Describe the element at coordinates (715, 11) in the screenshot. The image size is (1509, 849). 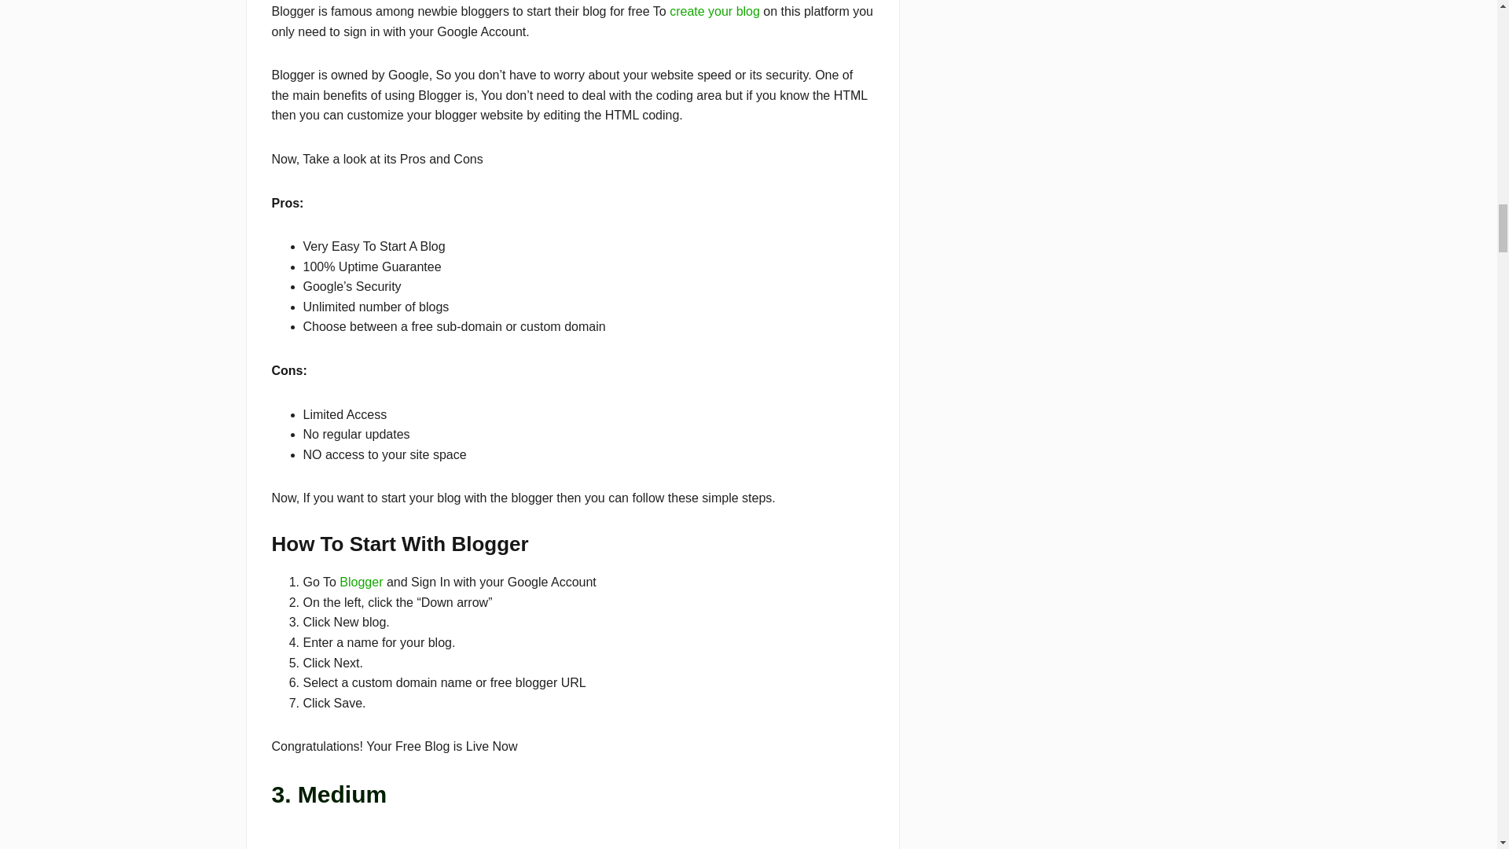
I see `create your blog` at that location.